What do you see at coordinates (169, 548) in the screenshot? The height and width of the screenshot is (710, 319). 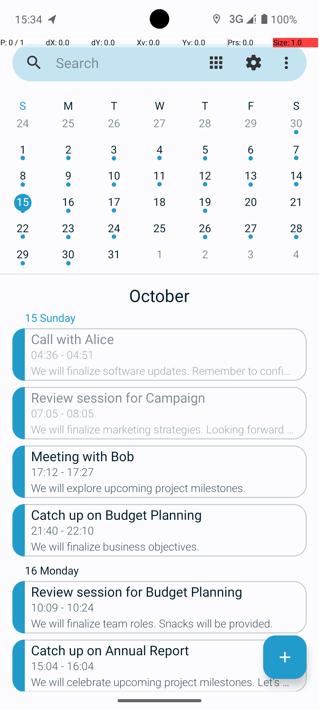 I see `We will finalize business objectives.` at bounding box center [169, 548].